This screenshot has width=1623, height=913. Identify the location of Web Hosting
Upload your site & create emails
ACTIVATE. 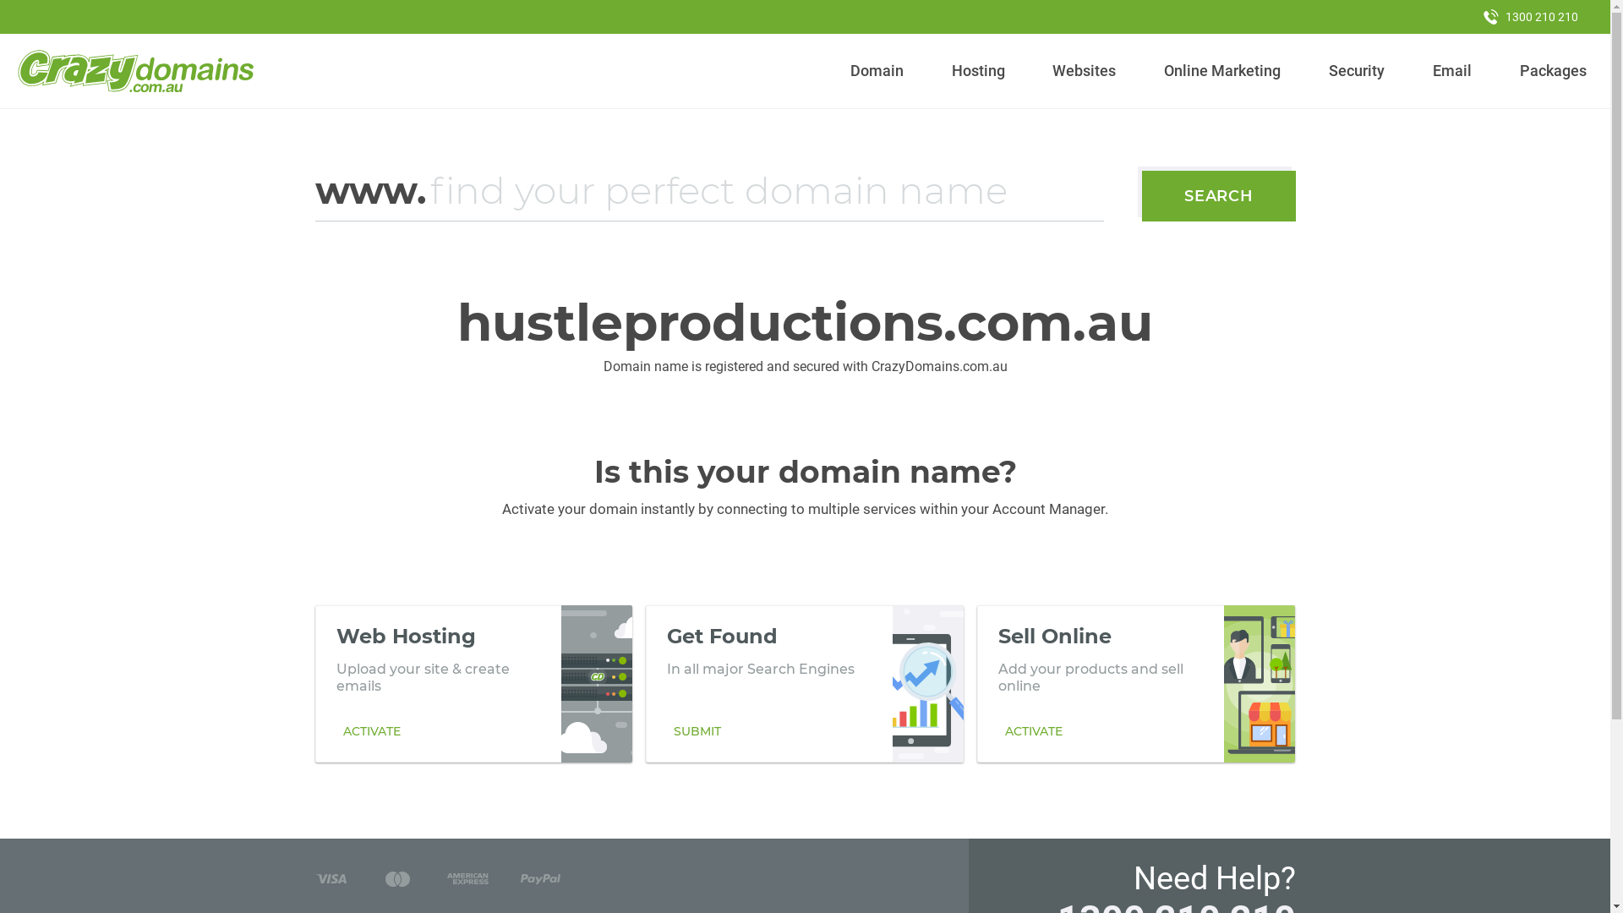
(473, 684).